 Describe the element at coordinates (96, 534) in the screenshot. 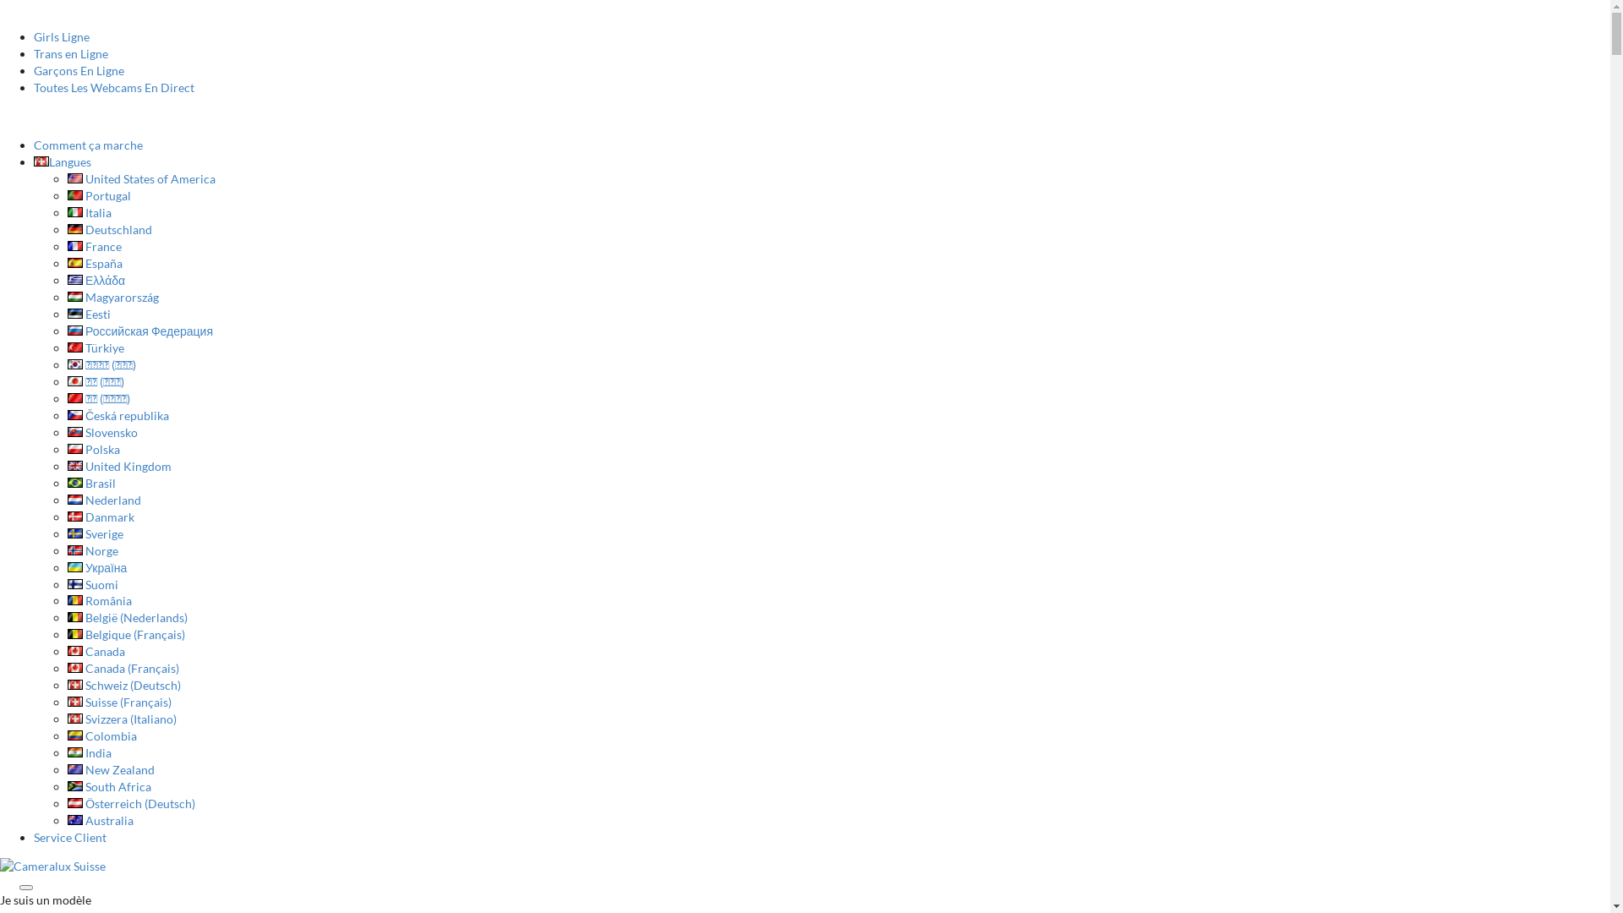

I see `Sverige` at that location.